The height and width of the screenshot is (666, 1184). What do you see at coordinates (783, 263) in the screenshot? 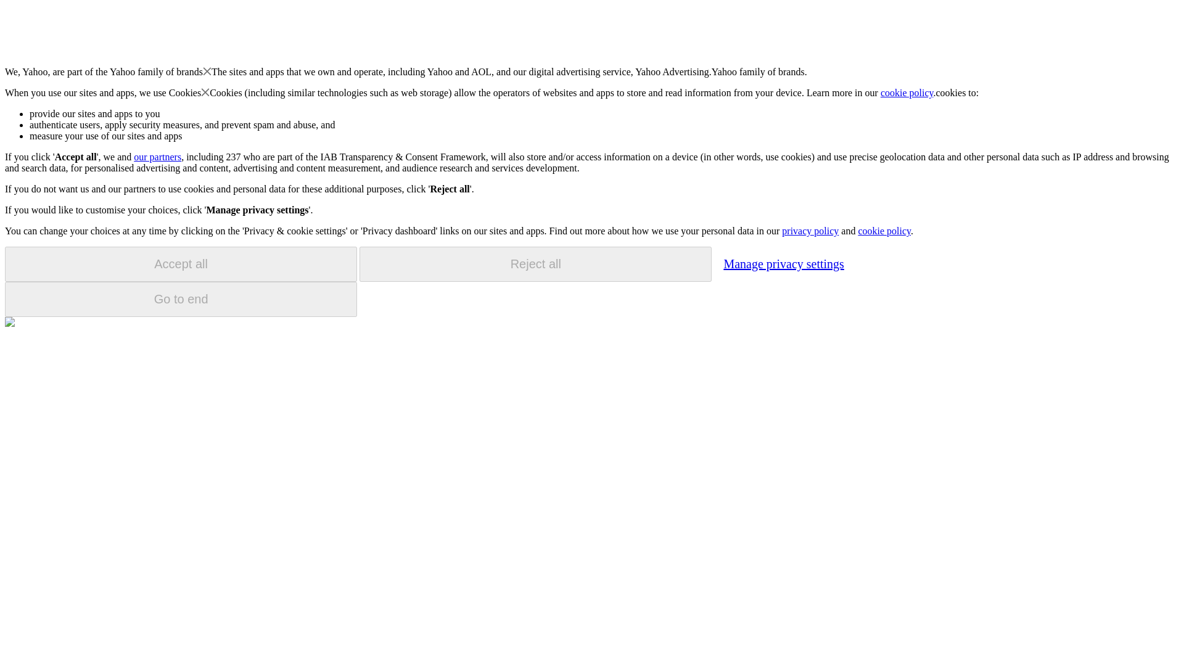
I see `Manage privacy settings` at bounding box center [783, 263].